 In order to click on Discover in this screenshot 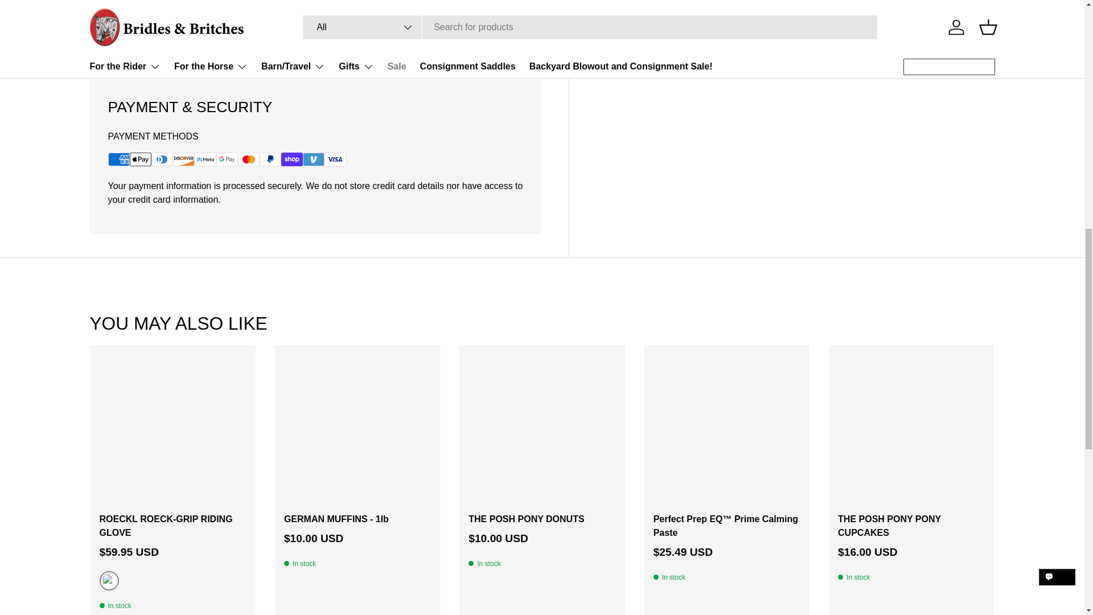, I will do `click(183, 159)`.